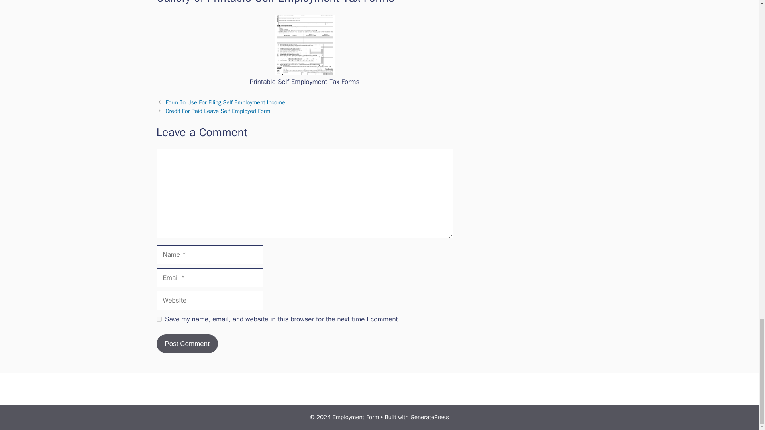  I want to click on Post Comment, so click(186, 344).